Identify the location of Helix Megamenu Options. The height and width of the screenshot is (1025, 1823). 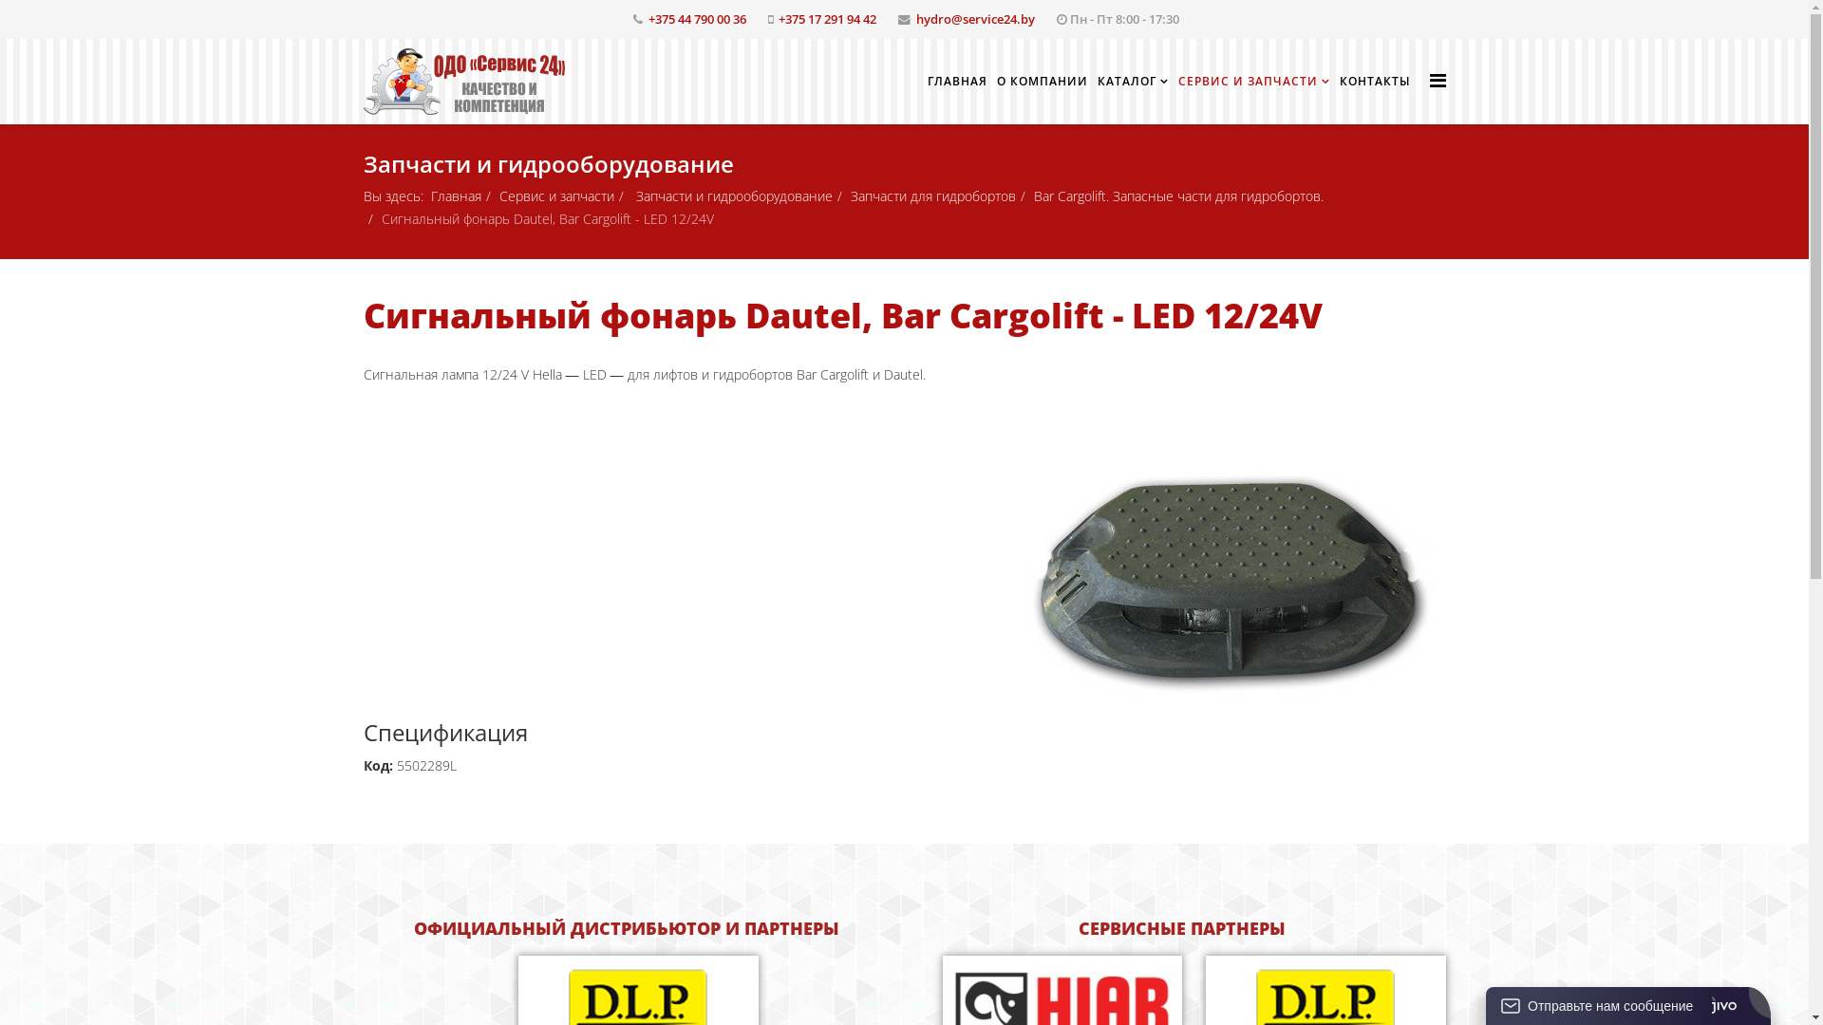
(1438, 81).